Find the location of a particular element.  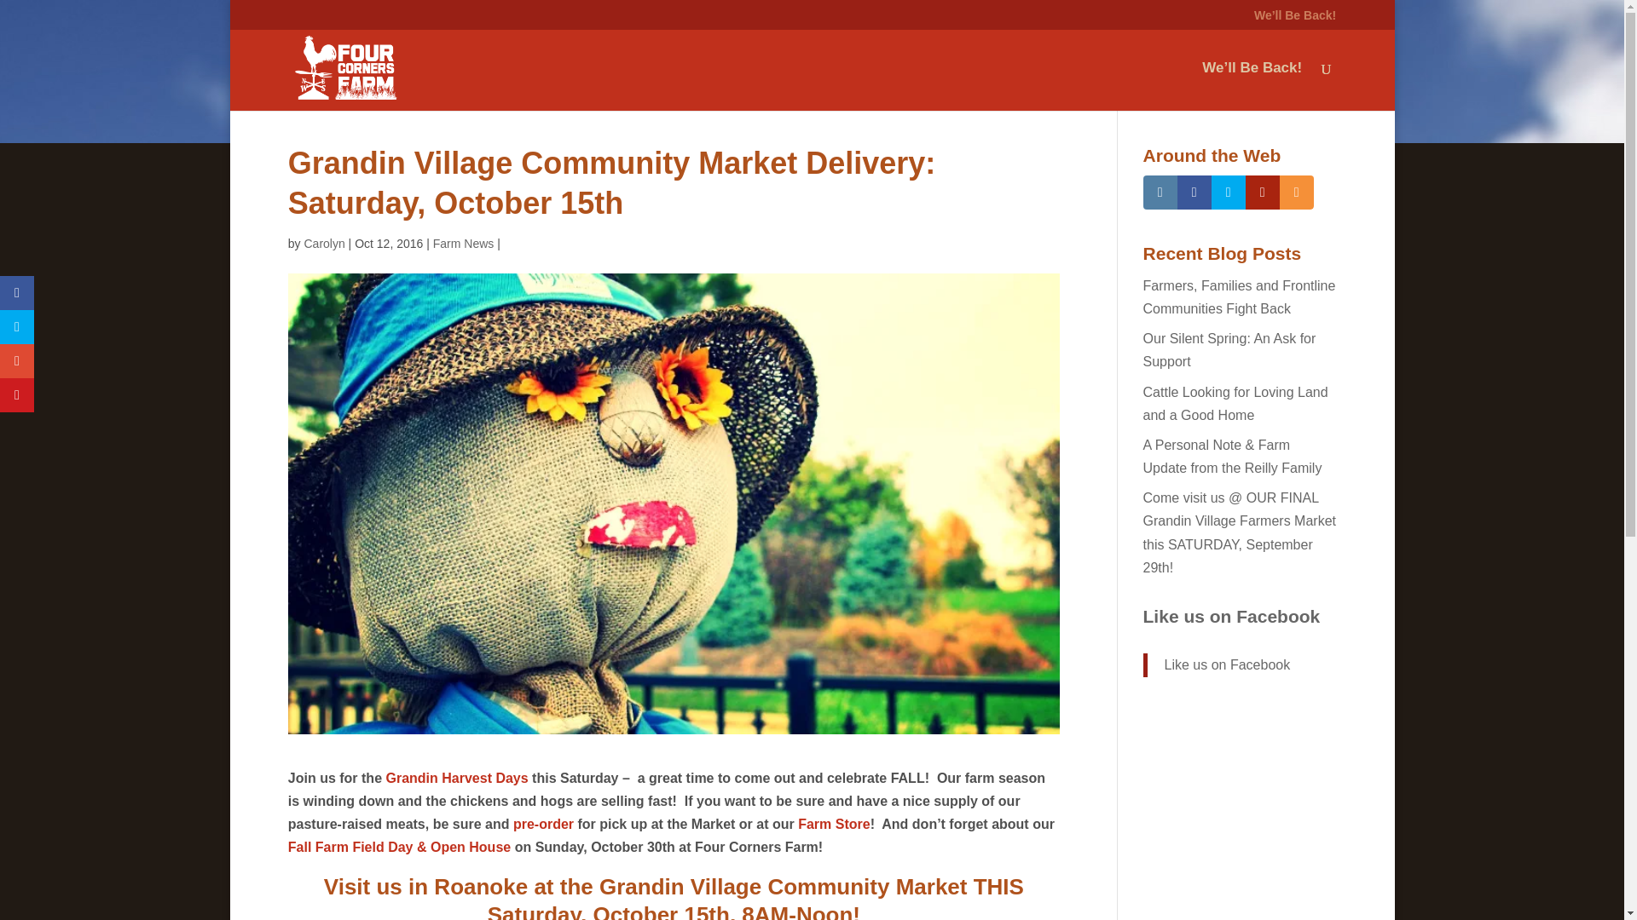

Farm News is located at coordinates (464, 243).